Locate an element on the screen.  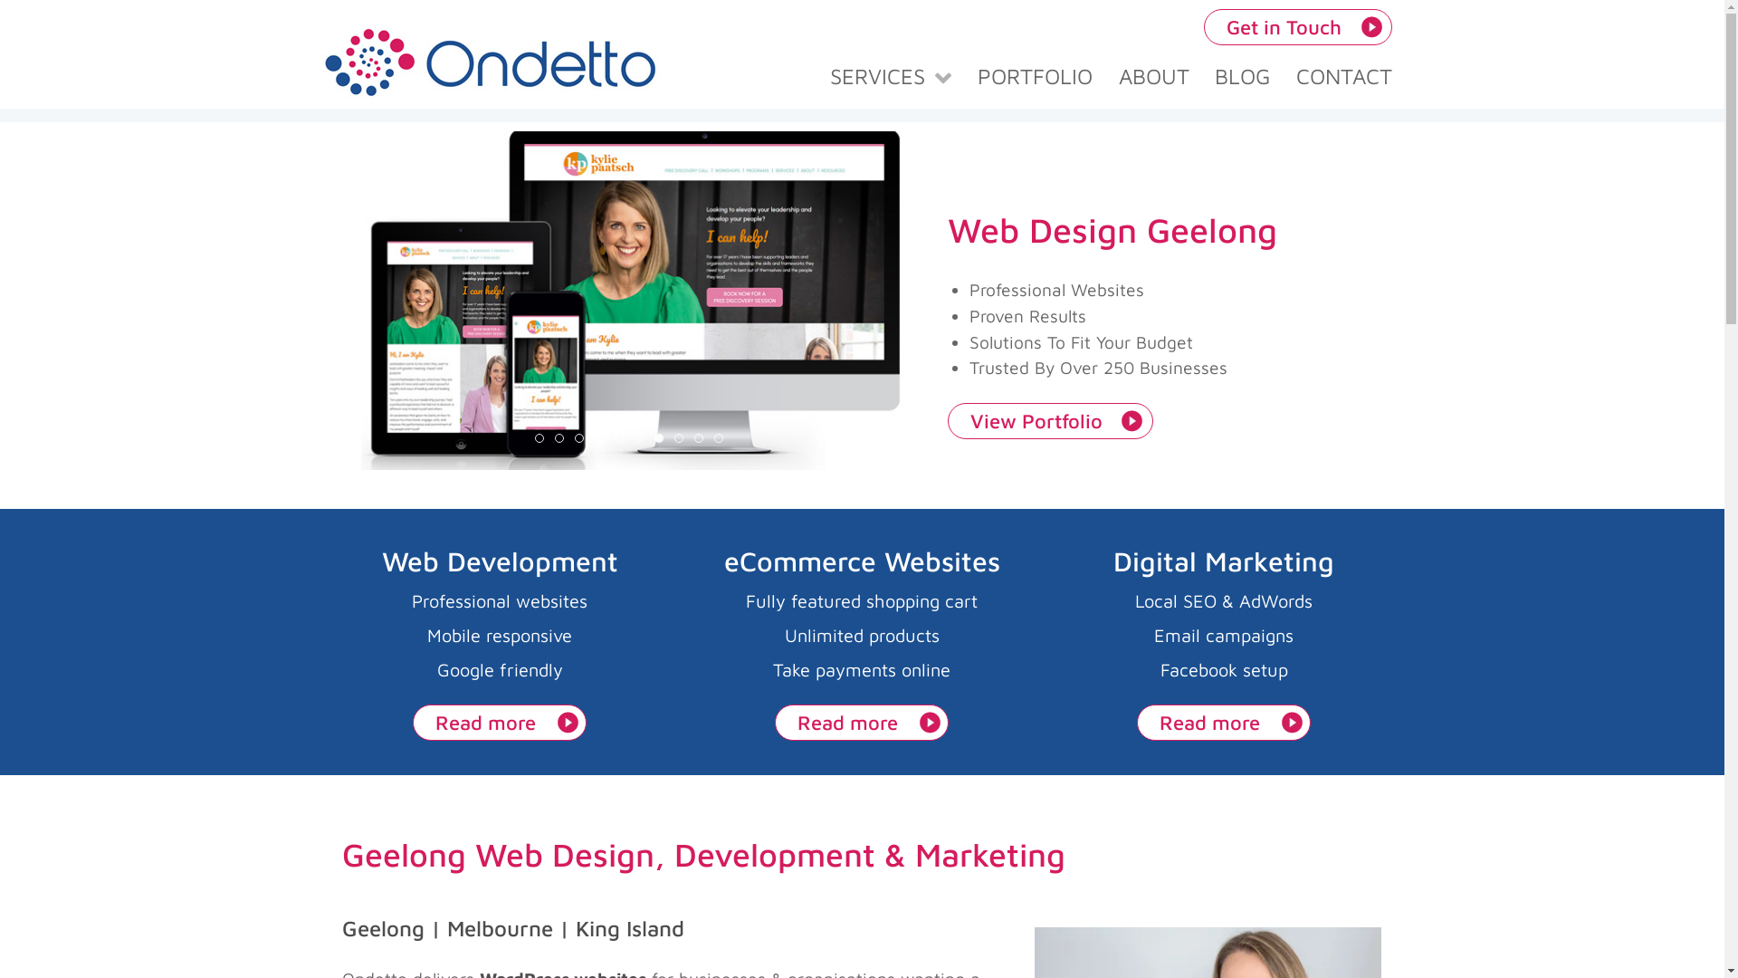
Get in Touch is located at coordinates (1298, 27).